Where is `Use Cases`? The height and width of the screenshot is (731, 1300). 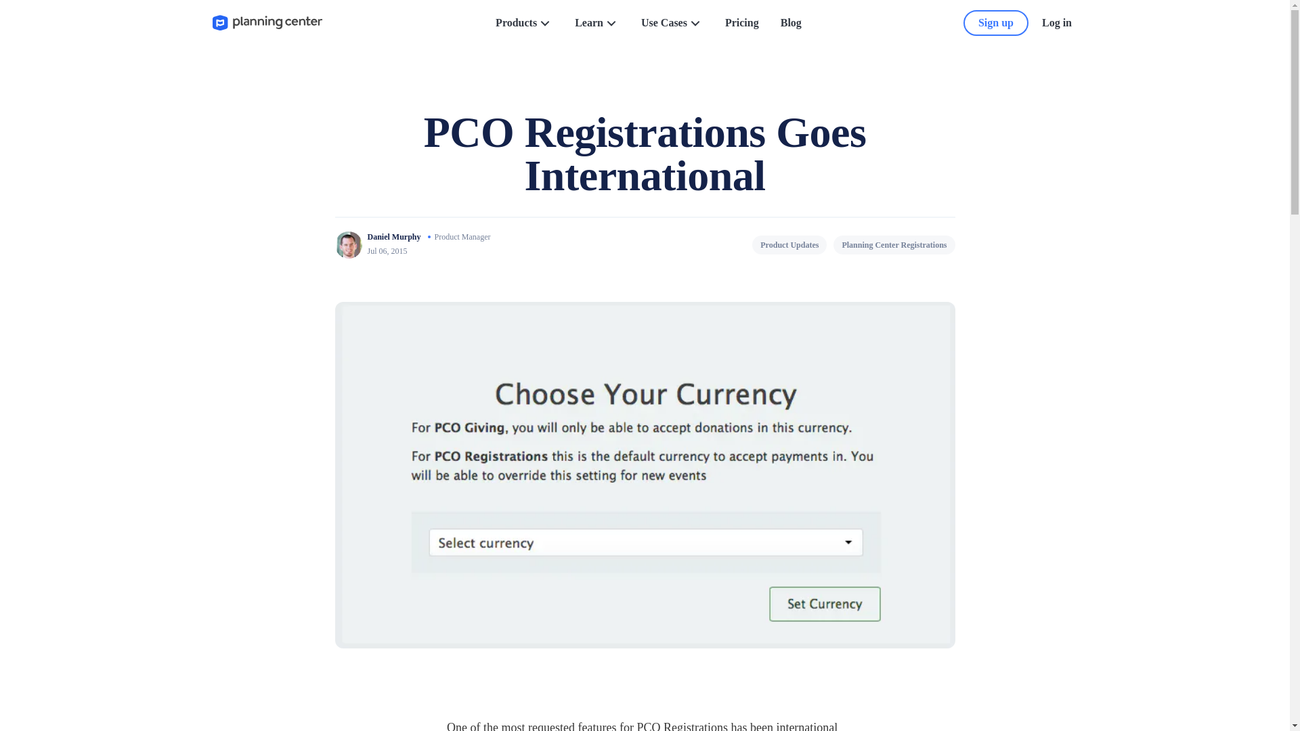 Use Cases is located at coordinates (672, 23).